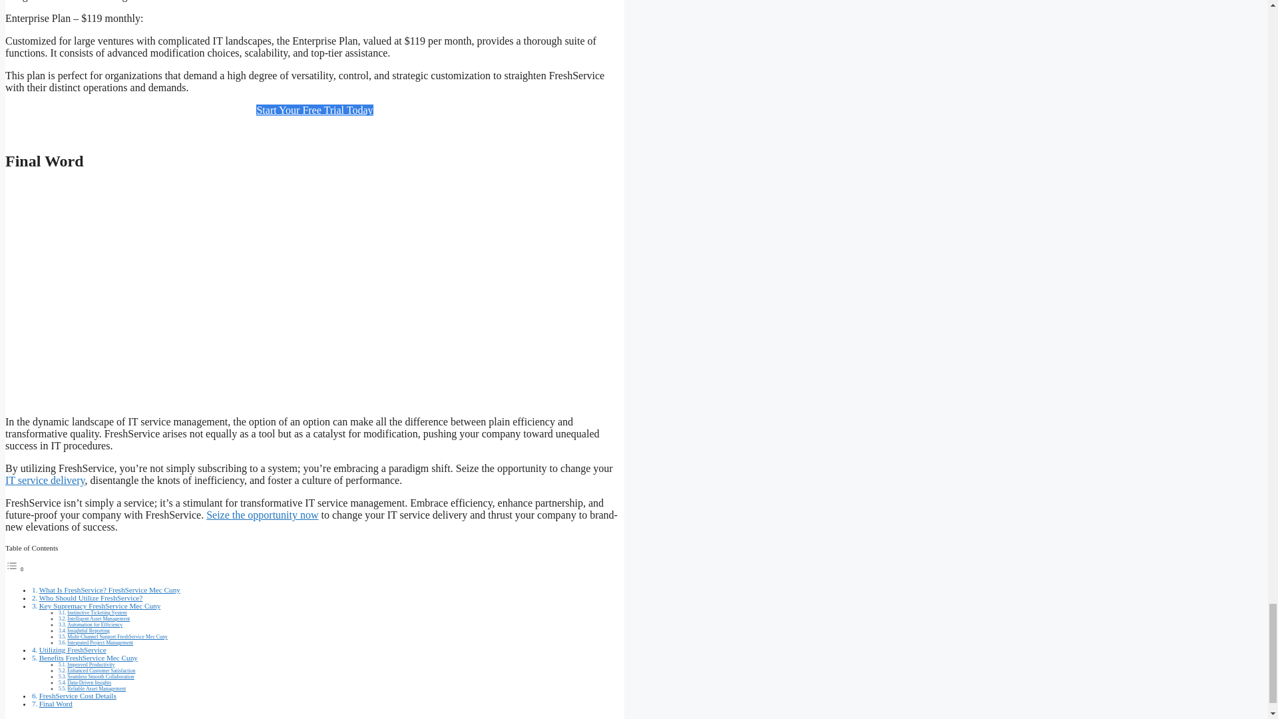 The height and width of the screenshot is (719, 1278). Describe the element at coordinates (97, 612) in the screenshot. I see `Instinctive Ticketing System` at that location.